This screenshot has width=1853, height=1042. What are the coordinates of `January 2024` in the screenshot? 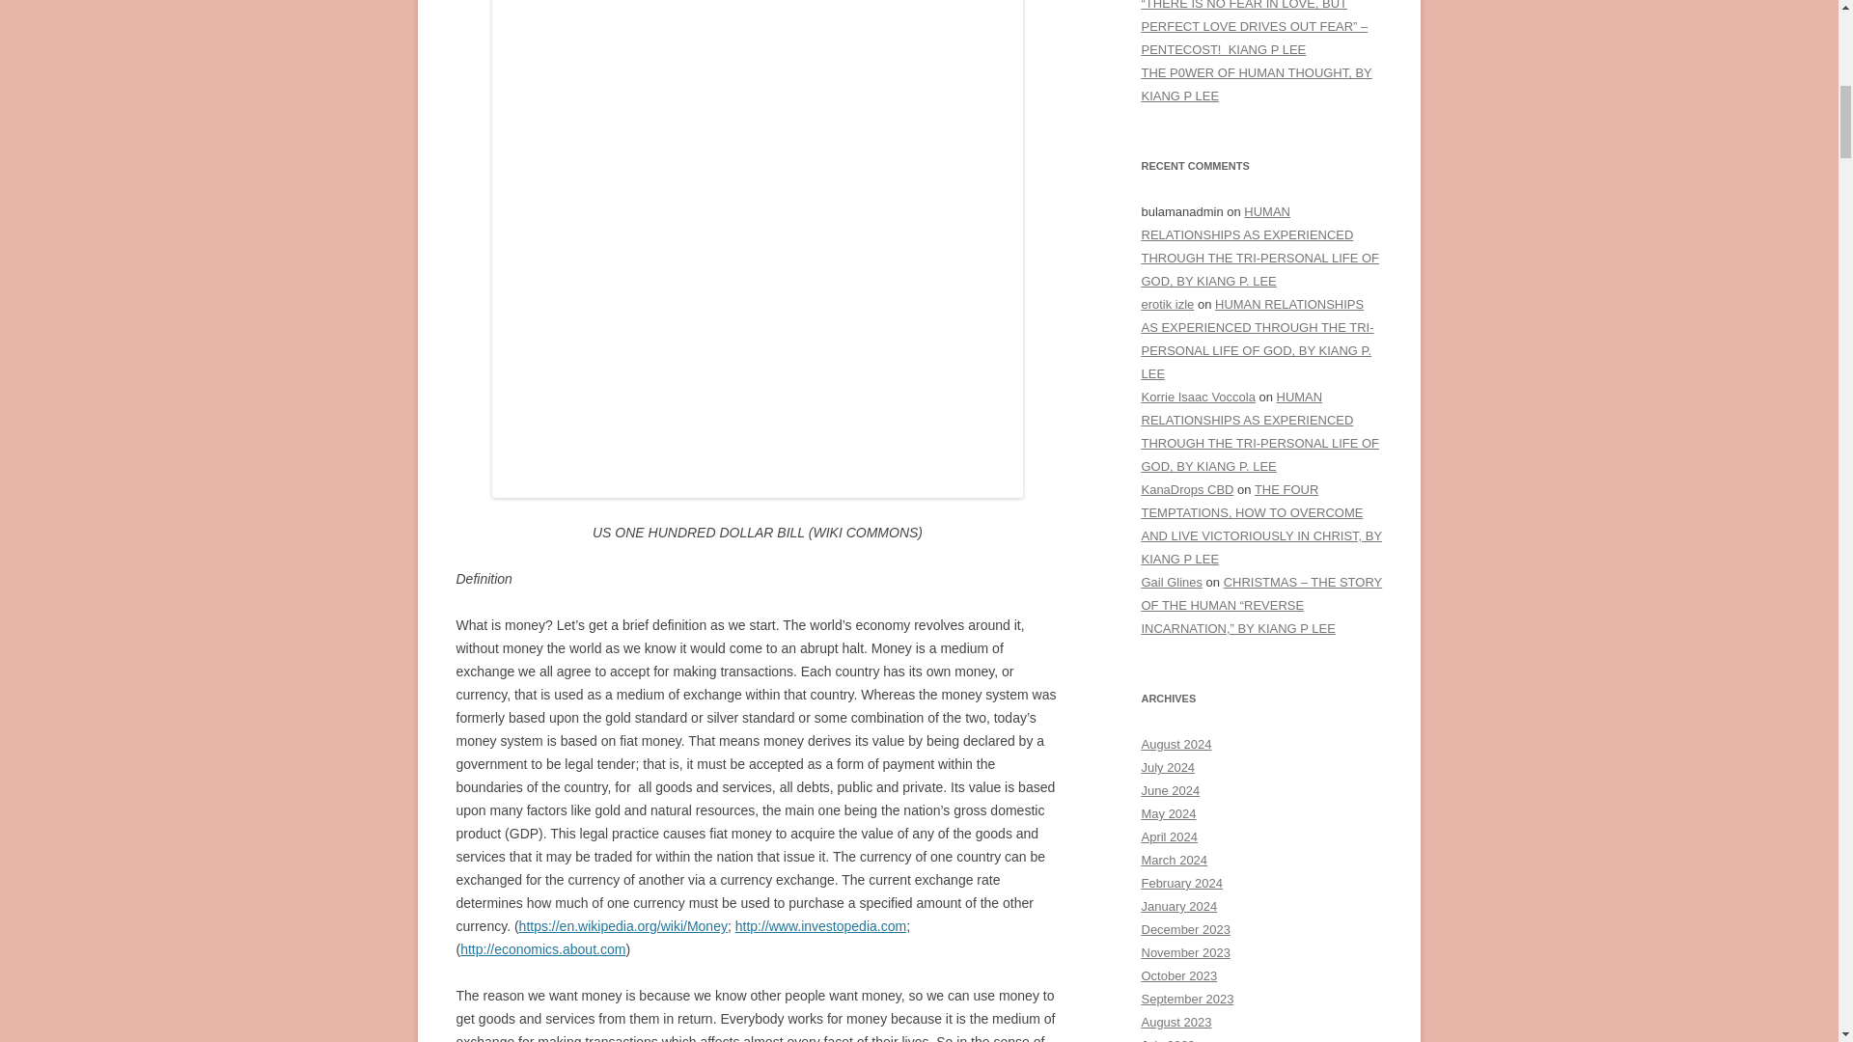 It's located at (1179, 907).